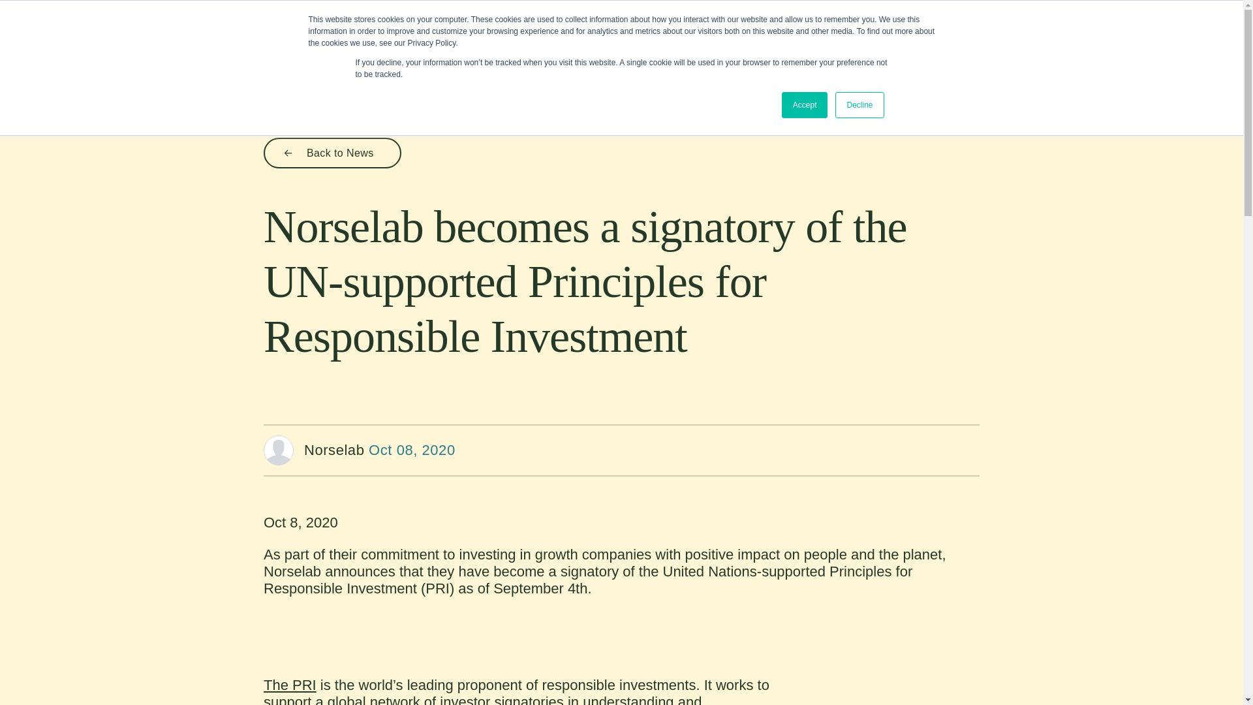 Image resolution: width=1253 pixels, height=705 pixels. Describe the element at coordinates (332, 153) in the screenshot. I see `Back to News` at that location.